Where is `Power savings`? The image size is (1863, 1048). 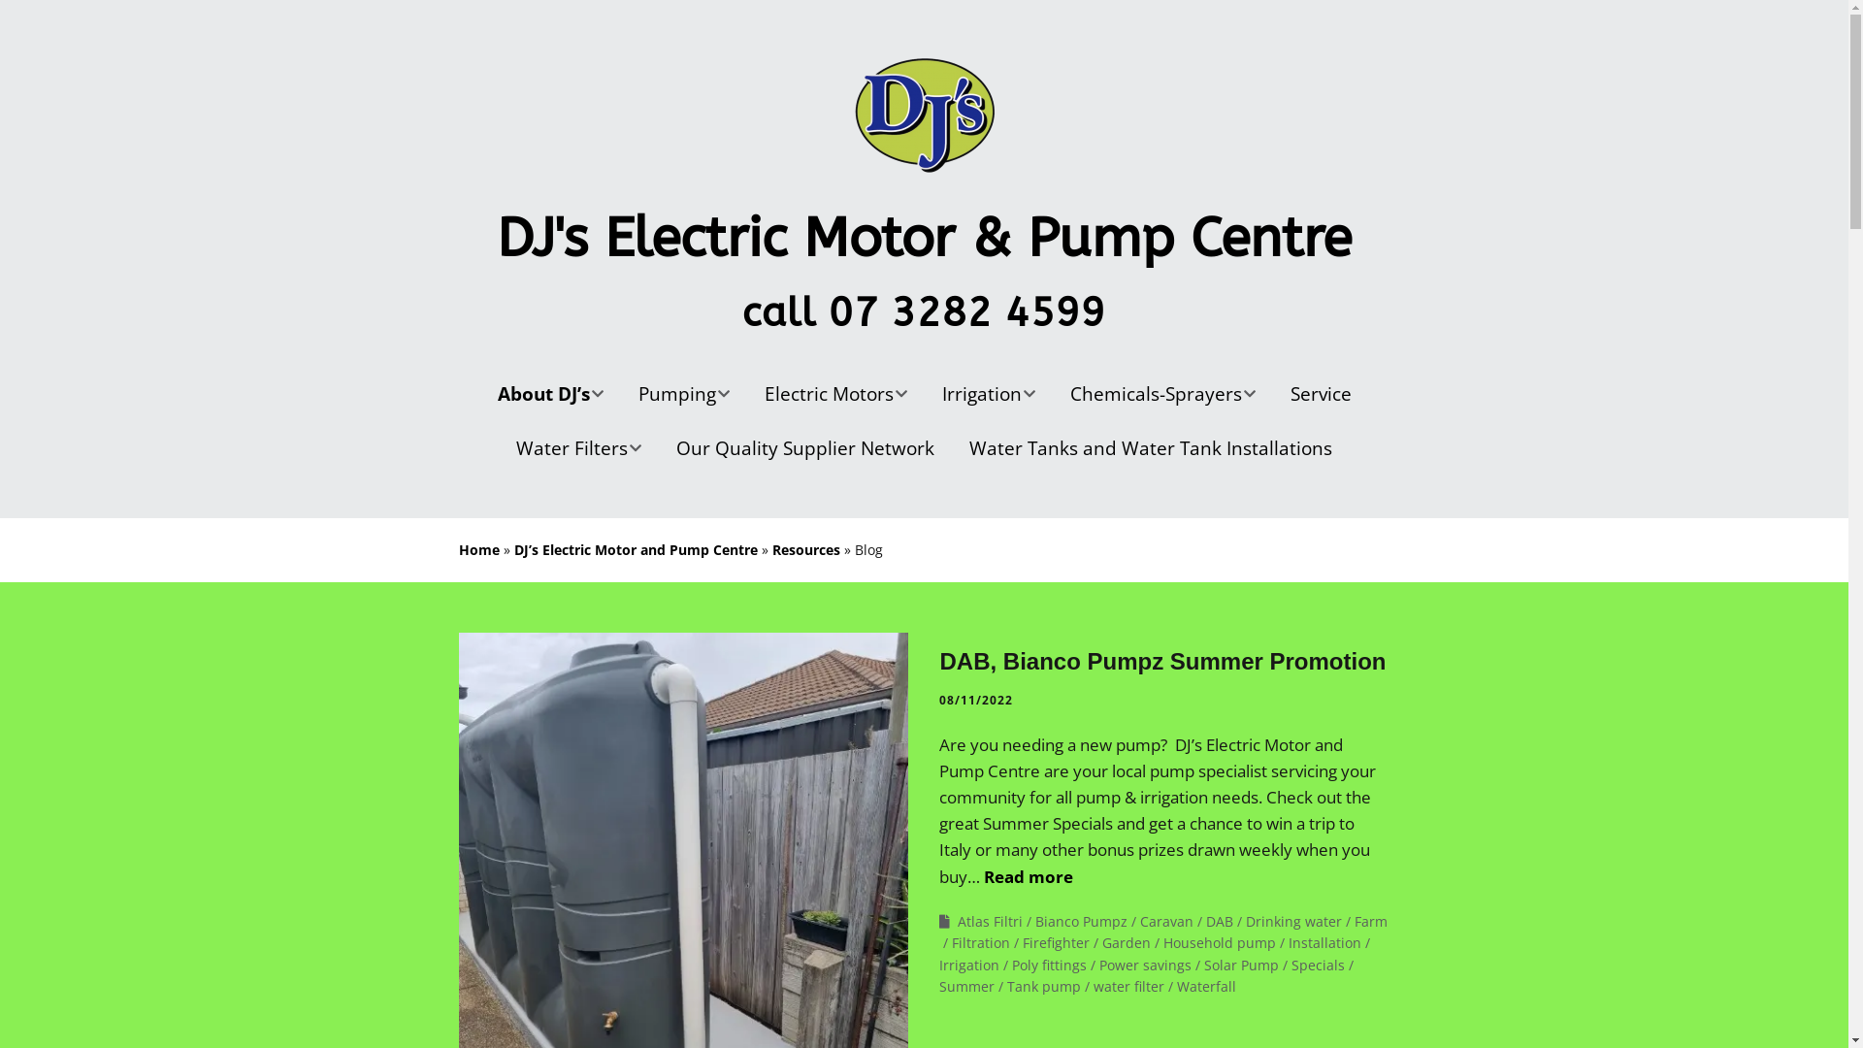 Power savings is located at coordinates (1145, 966).